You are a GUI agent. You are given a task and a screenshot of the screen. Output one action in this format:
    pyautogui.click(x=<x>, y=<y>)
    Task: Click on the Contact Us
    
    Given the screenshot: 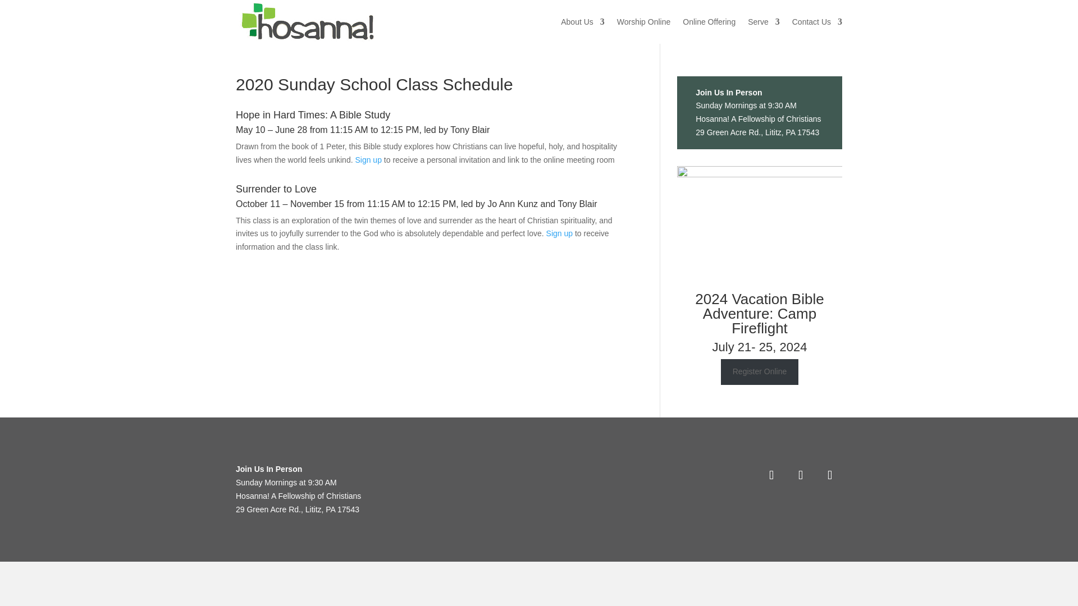 What is the action you would take?
    pyautogui.click(x=817, y=21)
    